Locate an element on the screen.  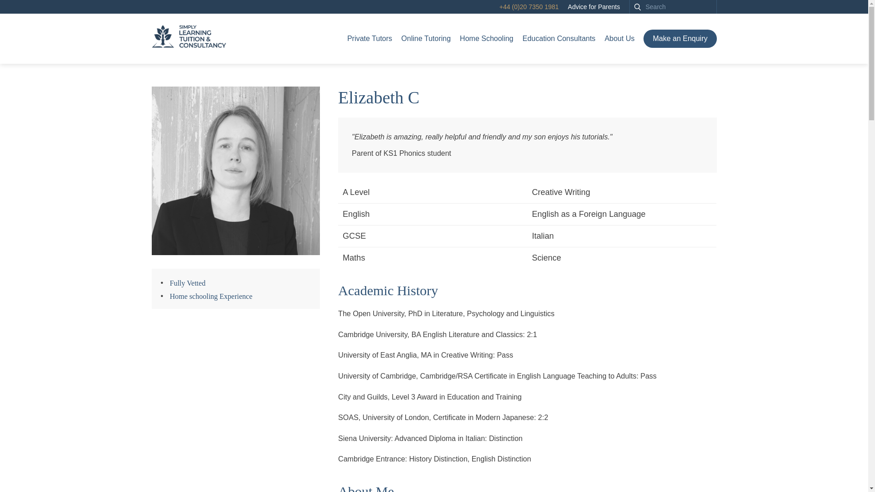
Home Schooling is located at coordinates (486, 38).